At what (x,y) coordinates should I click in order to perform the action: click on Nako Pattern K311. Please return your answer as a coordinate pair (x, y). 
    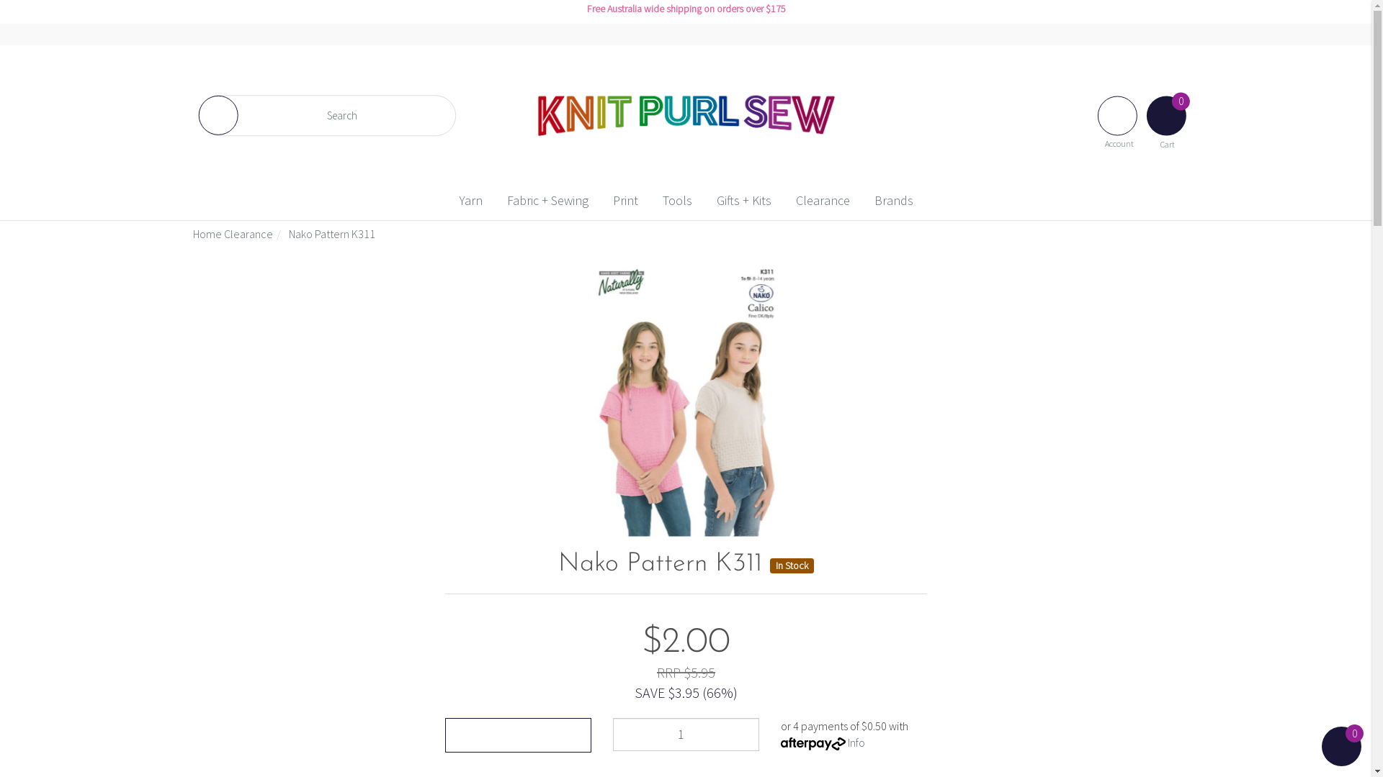
    Looking at the image, I should click on (332, 234).